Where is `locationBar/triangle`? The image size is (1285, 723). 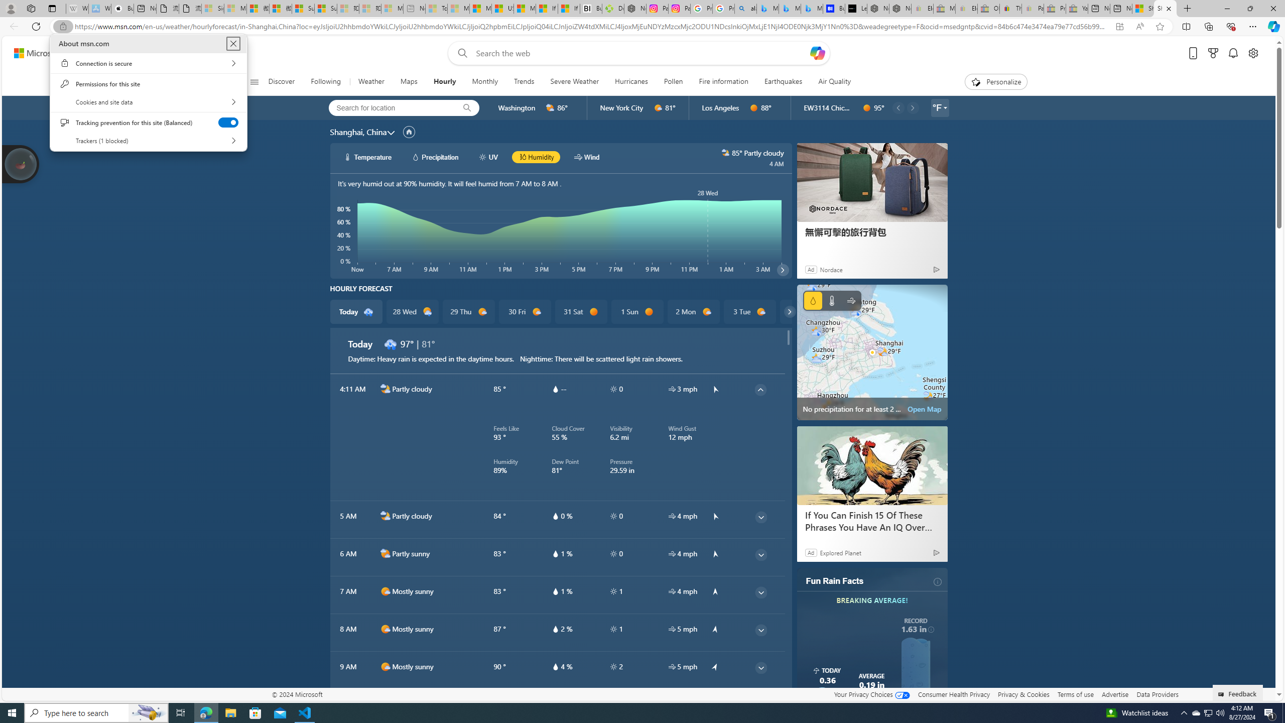 locationBar/triangle is located at coordinates (945, 108).